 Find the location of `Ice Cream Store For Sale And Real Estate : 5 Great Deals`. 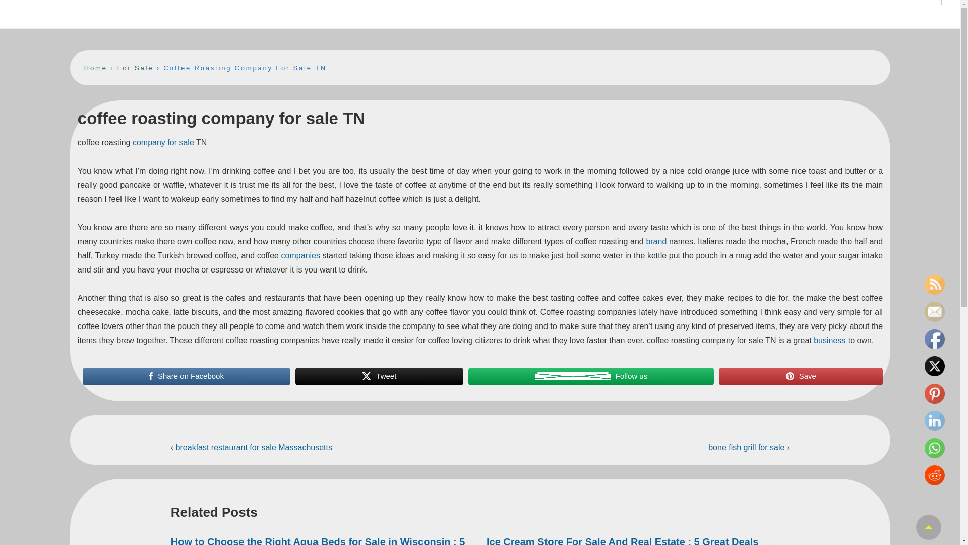

Ice Cream Store For Sale And Real Estate : 5 Great Deals is located at coordinates (622, 540).